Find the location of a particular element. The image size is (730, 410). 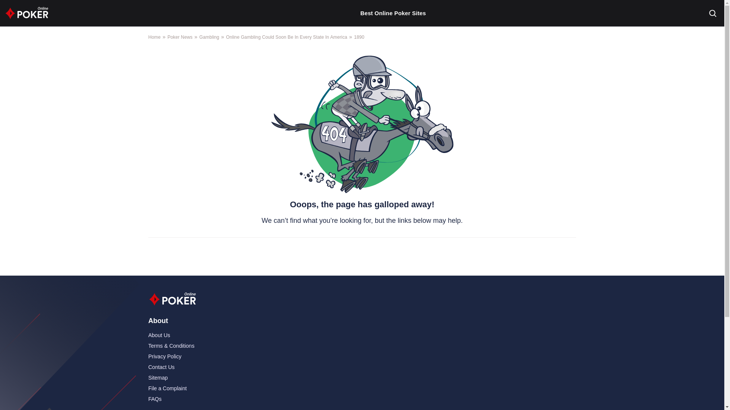

Online Gambling Could Soon Be In Every State In America is located at coordinates (287, 37).